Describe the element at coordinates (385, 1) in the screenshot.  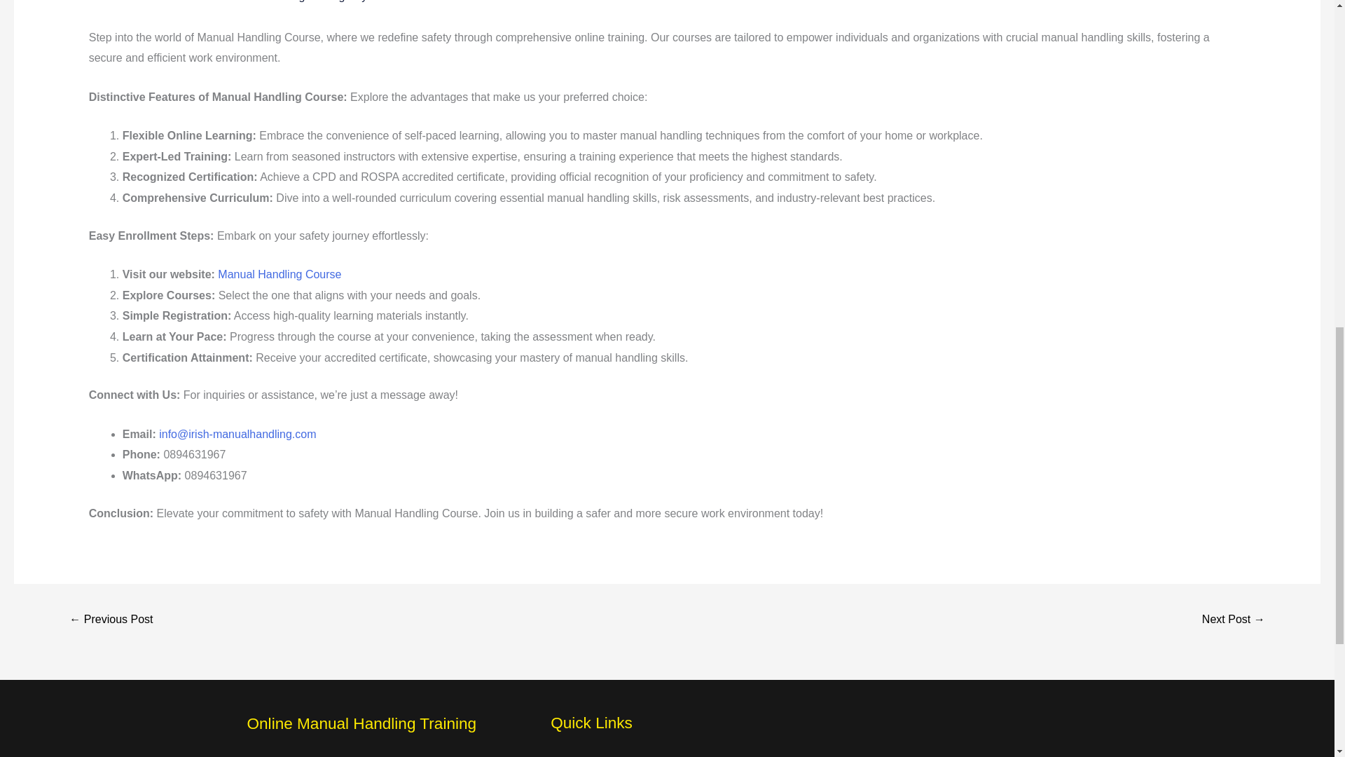
I see `admin` at that location.